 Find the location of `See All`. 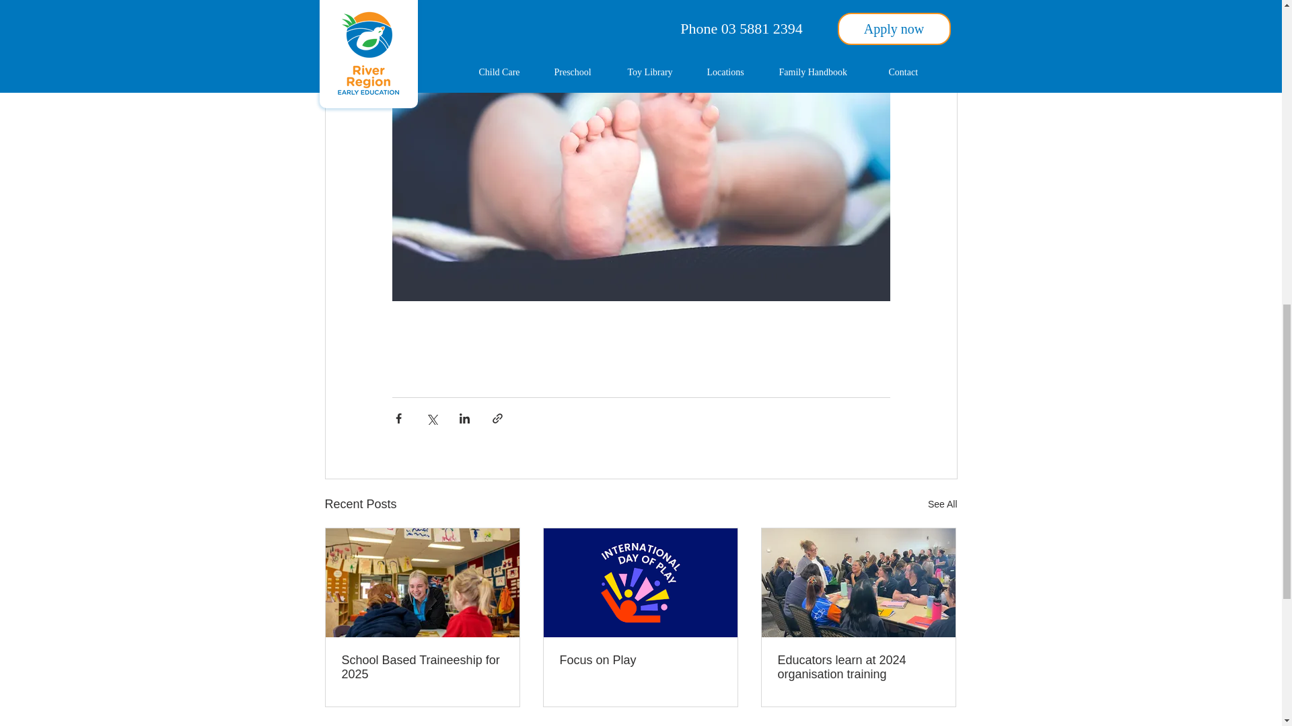

See All is located at coordinates (942, 504).